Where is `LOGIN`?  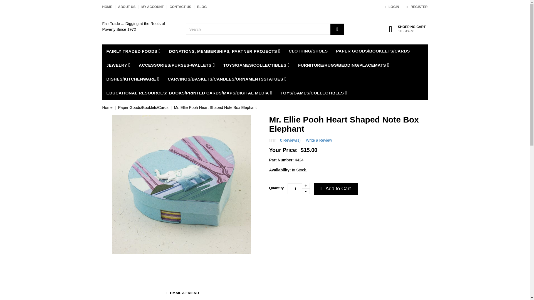
LOGIN is located at coordinates (391, 7).